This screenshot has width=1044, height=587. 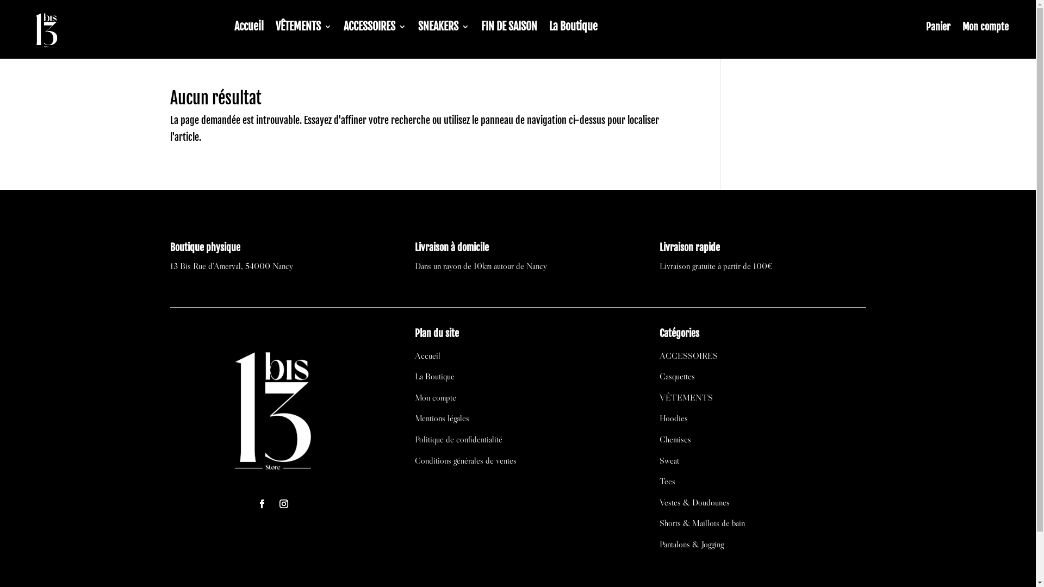 What do you see at coordinates (444, 29) in the screenshot?
I see `SNEAKERS` at bounding box center [444, 29].